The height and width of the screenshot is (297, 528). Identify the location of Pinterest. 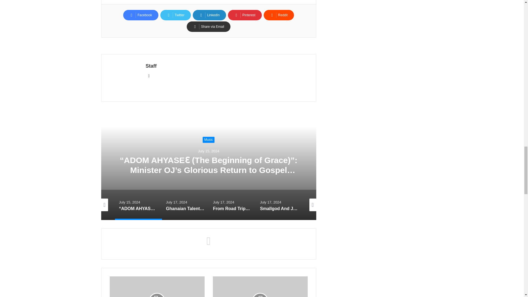
(245, 15).